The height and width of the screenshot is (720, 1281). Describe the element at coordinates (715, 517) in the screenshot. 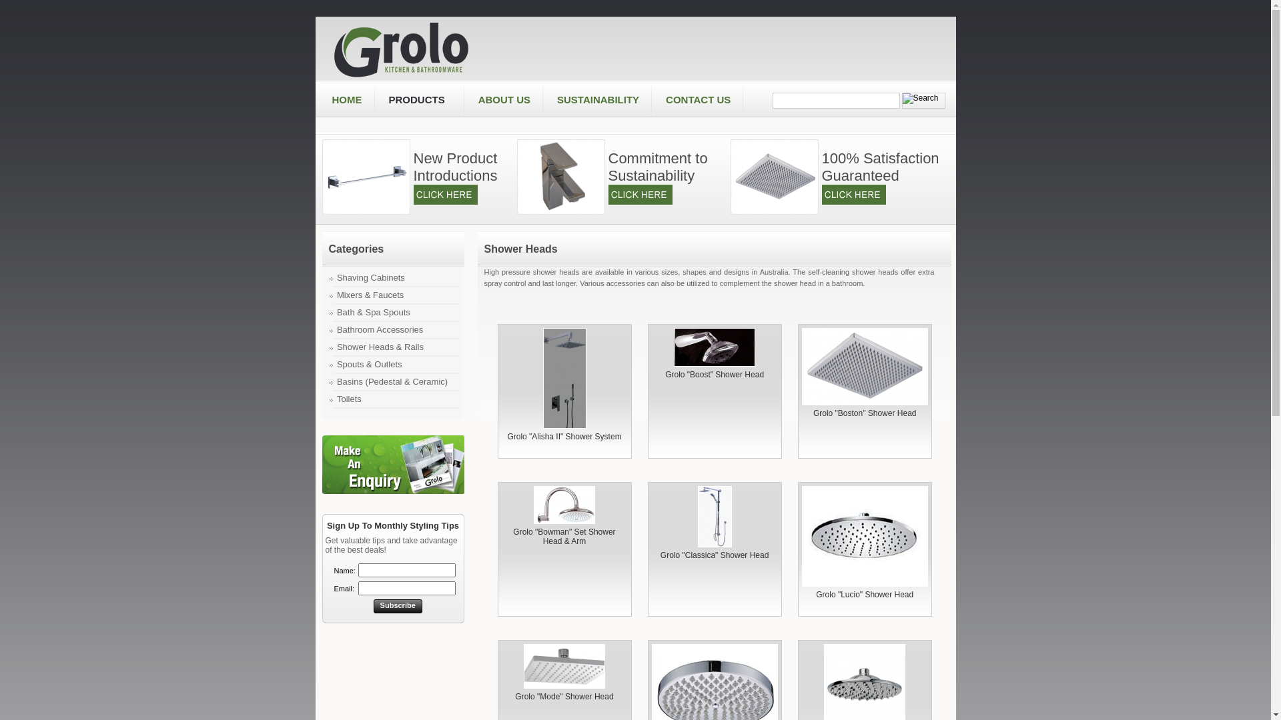

I see `Grolo "Classica" Shower Head` at that location.